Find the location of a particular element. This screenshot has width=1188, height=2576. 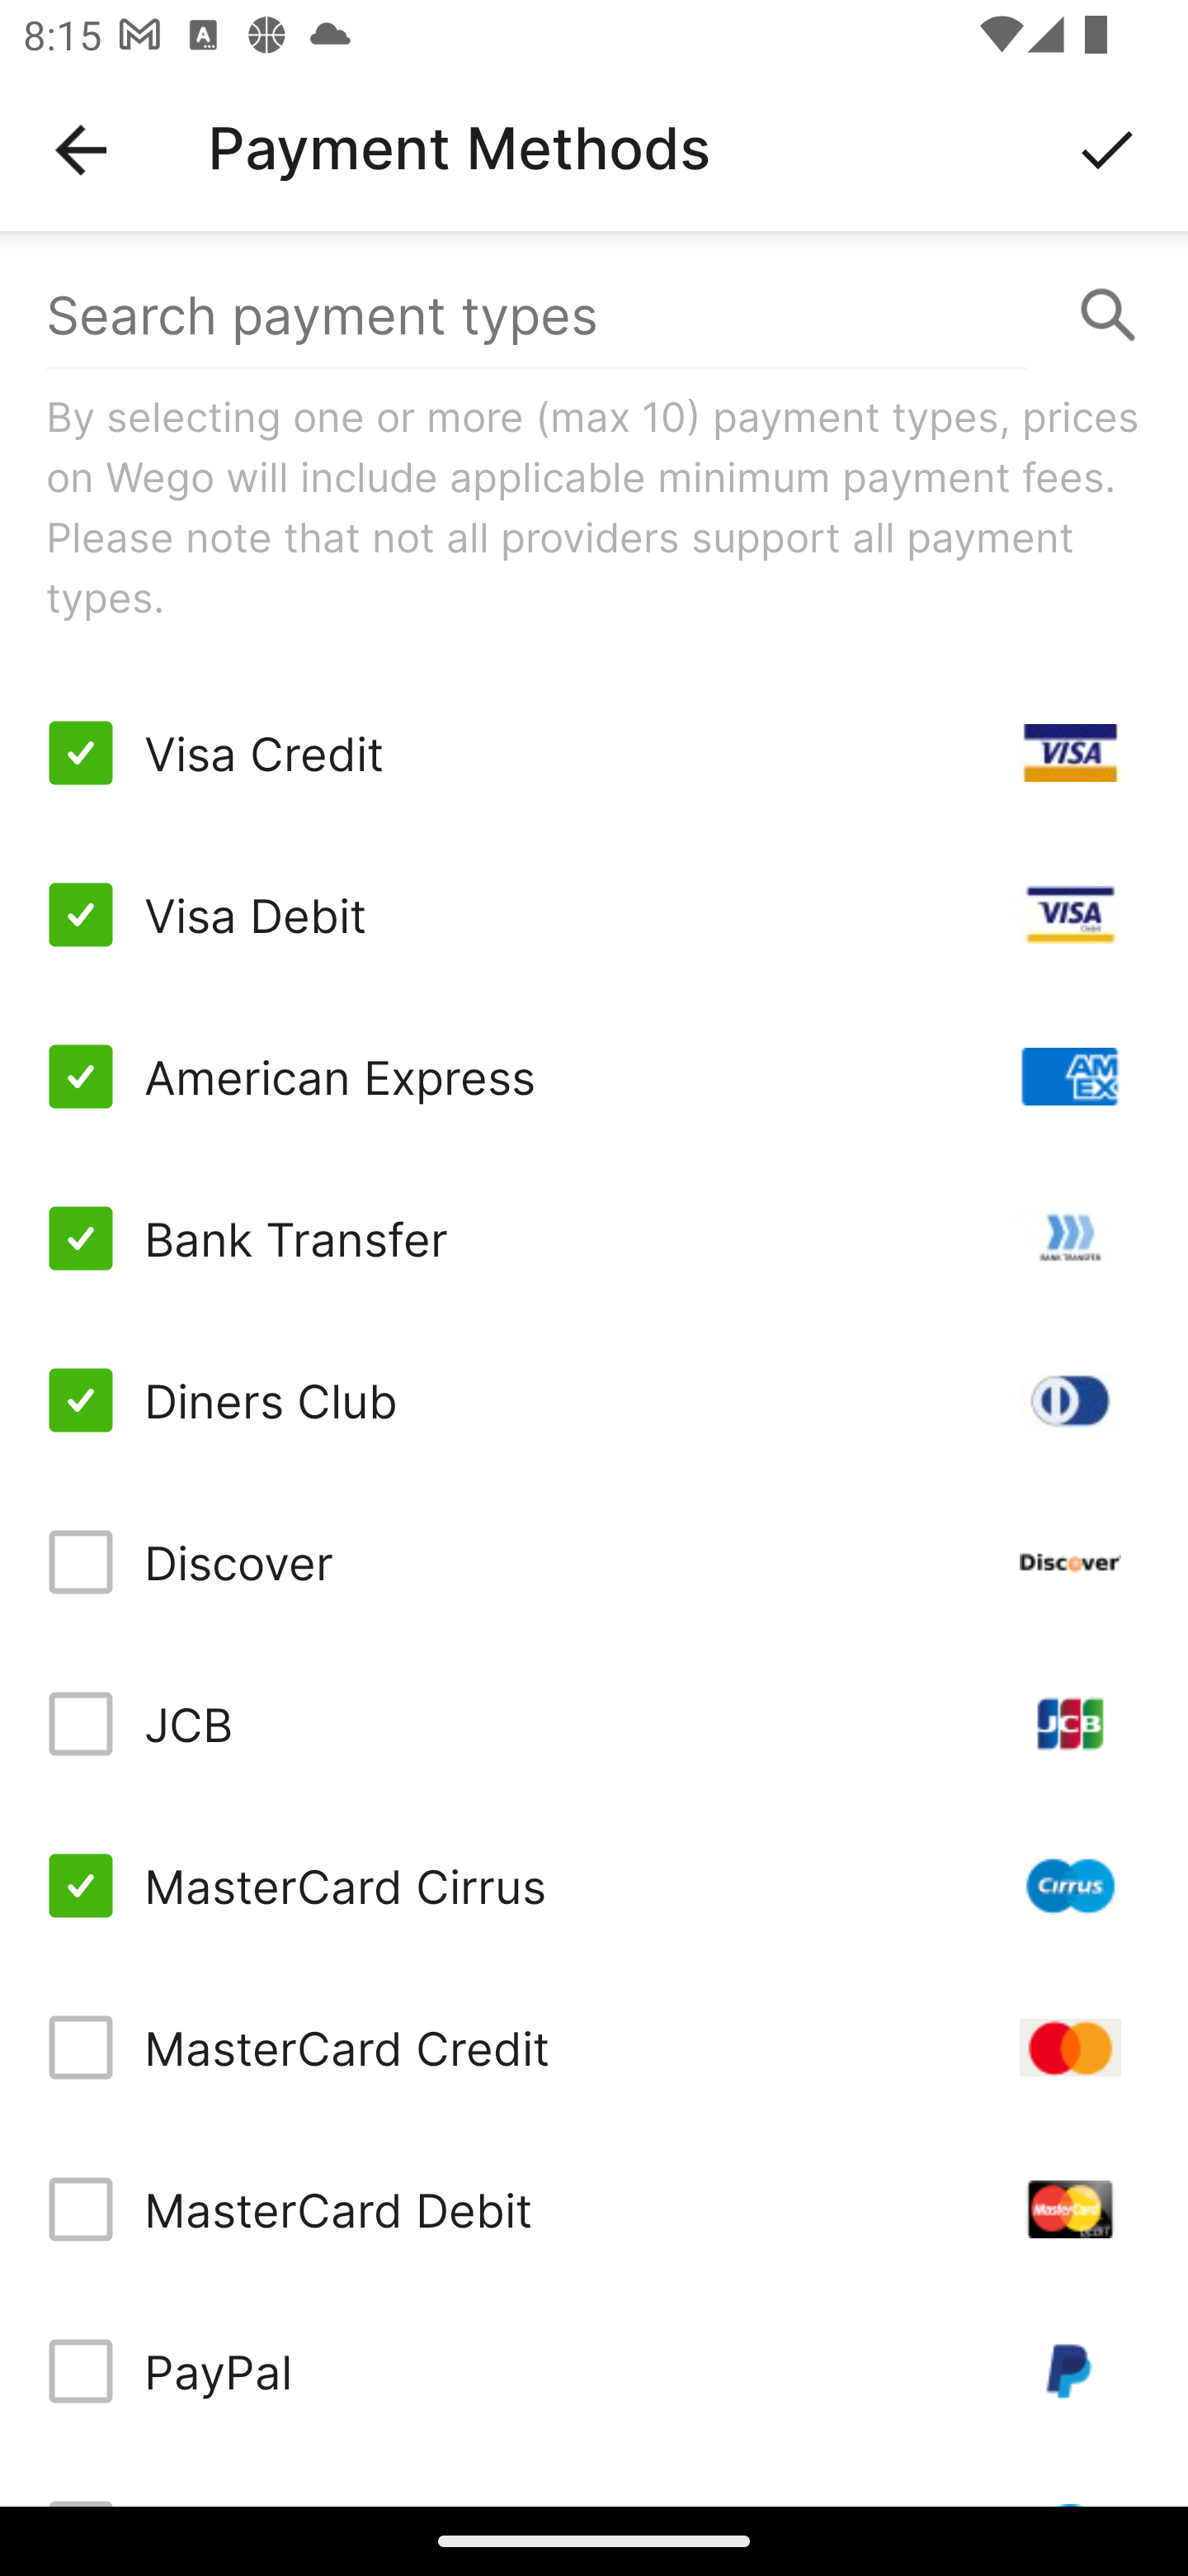

JCB is located at coordinates (594, 1724).